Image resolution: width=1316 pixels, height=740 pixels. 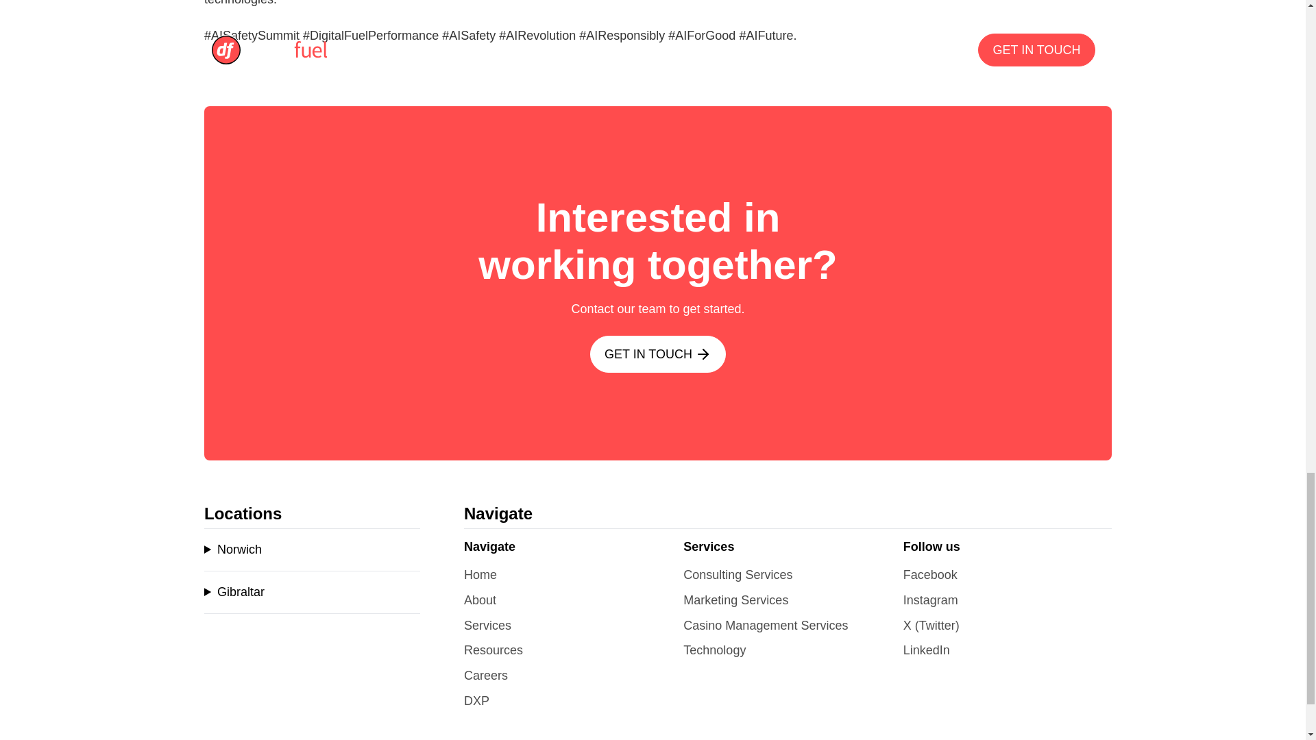 I want to click on Careers, so click(x=486, y=676).